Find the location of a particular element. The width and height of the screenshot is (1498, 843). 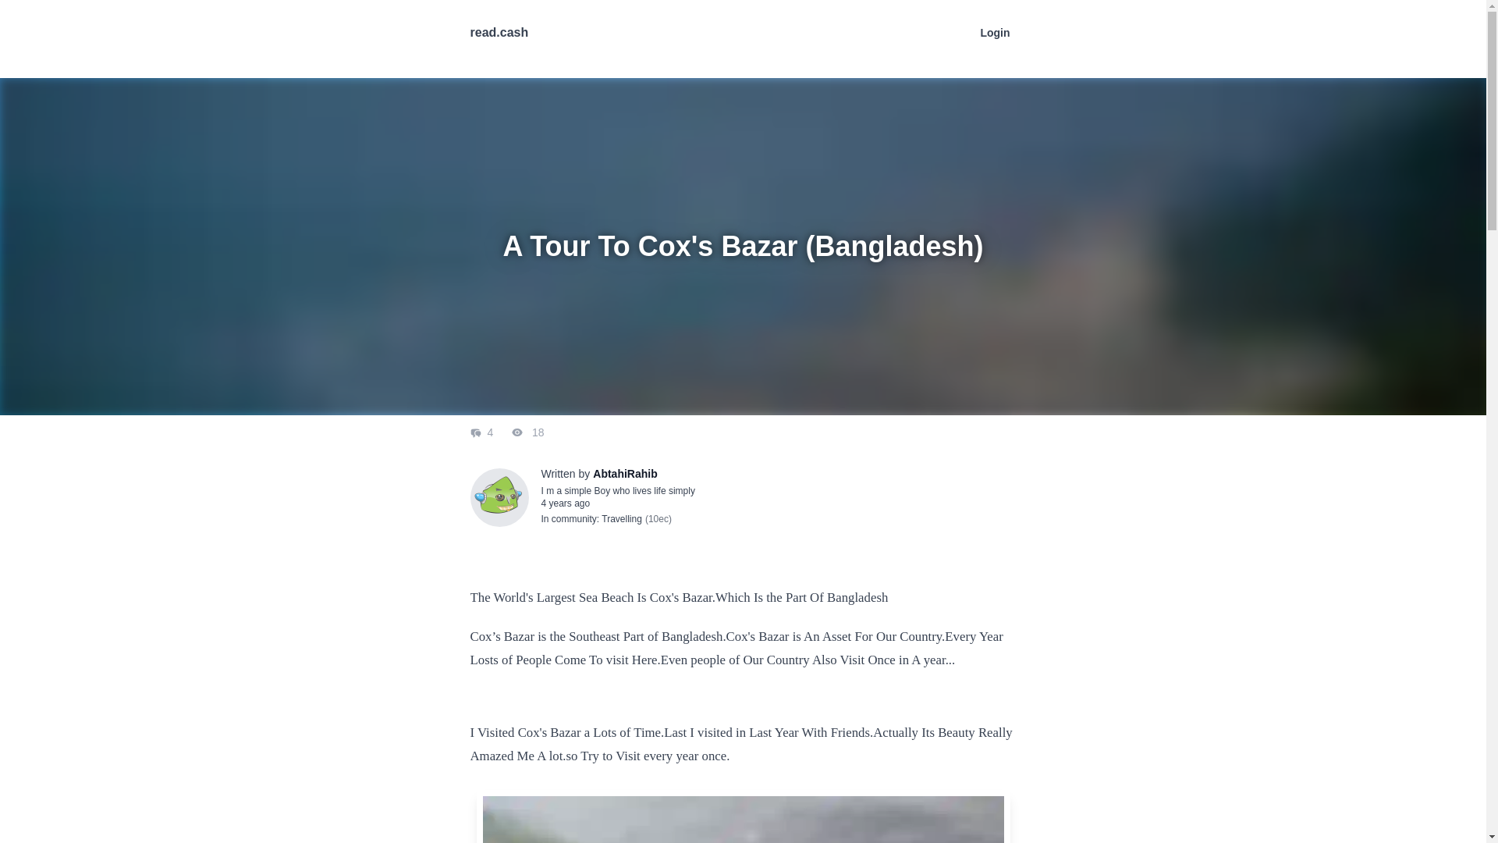

Number of people who saw the article or submission is located at coordinates (518, 432).